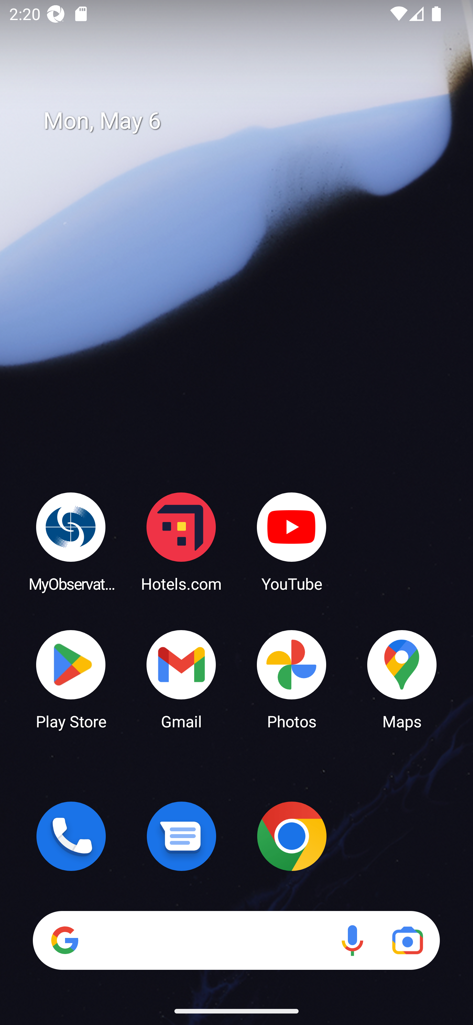 The height and width of the screenshot is (1025, 473). What do you see at coordinates (71, 679) in the screenshot?
I see `Play Store` at bounding box center [71, 679].